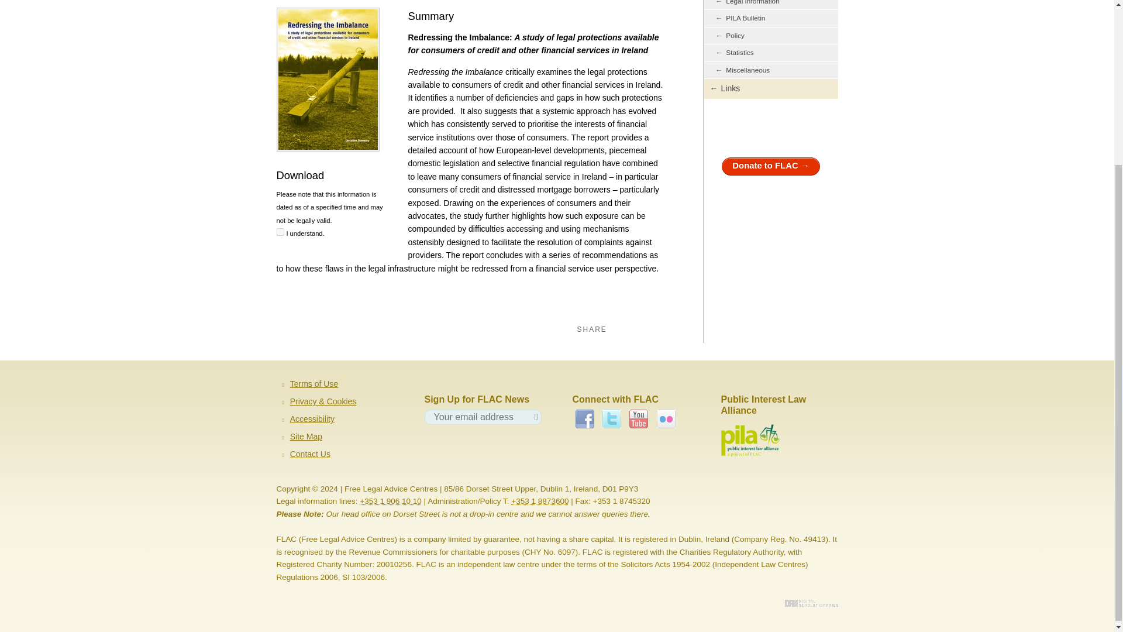 The width and height of the screenshot is (1123, 632). I want to click on T, so click(280, 232).